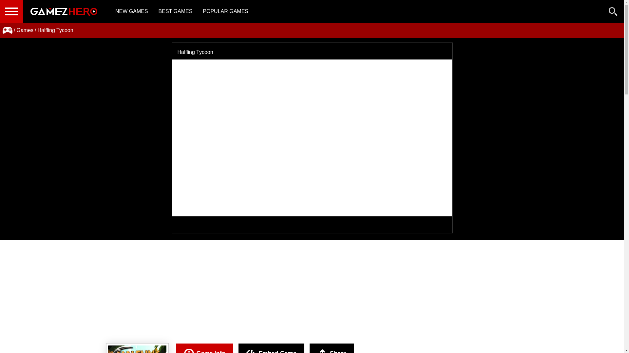 The width and height of the screenshot is (629, 353). I want to click on NEW GAMES, so click(131, 12).